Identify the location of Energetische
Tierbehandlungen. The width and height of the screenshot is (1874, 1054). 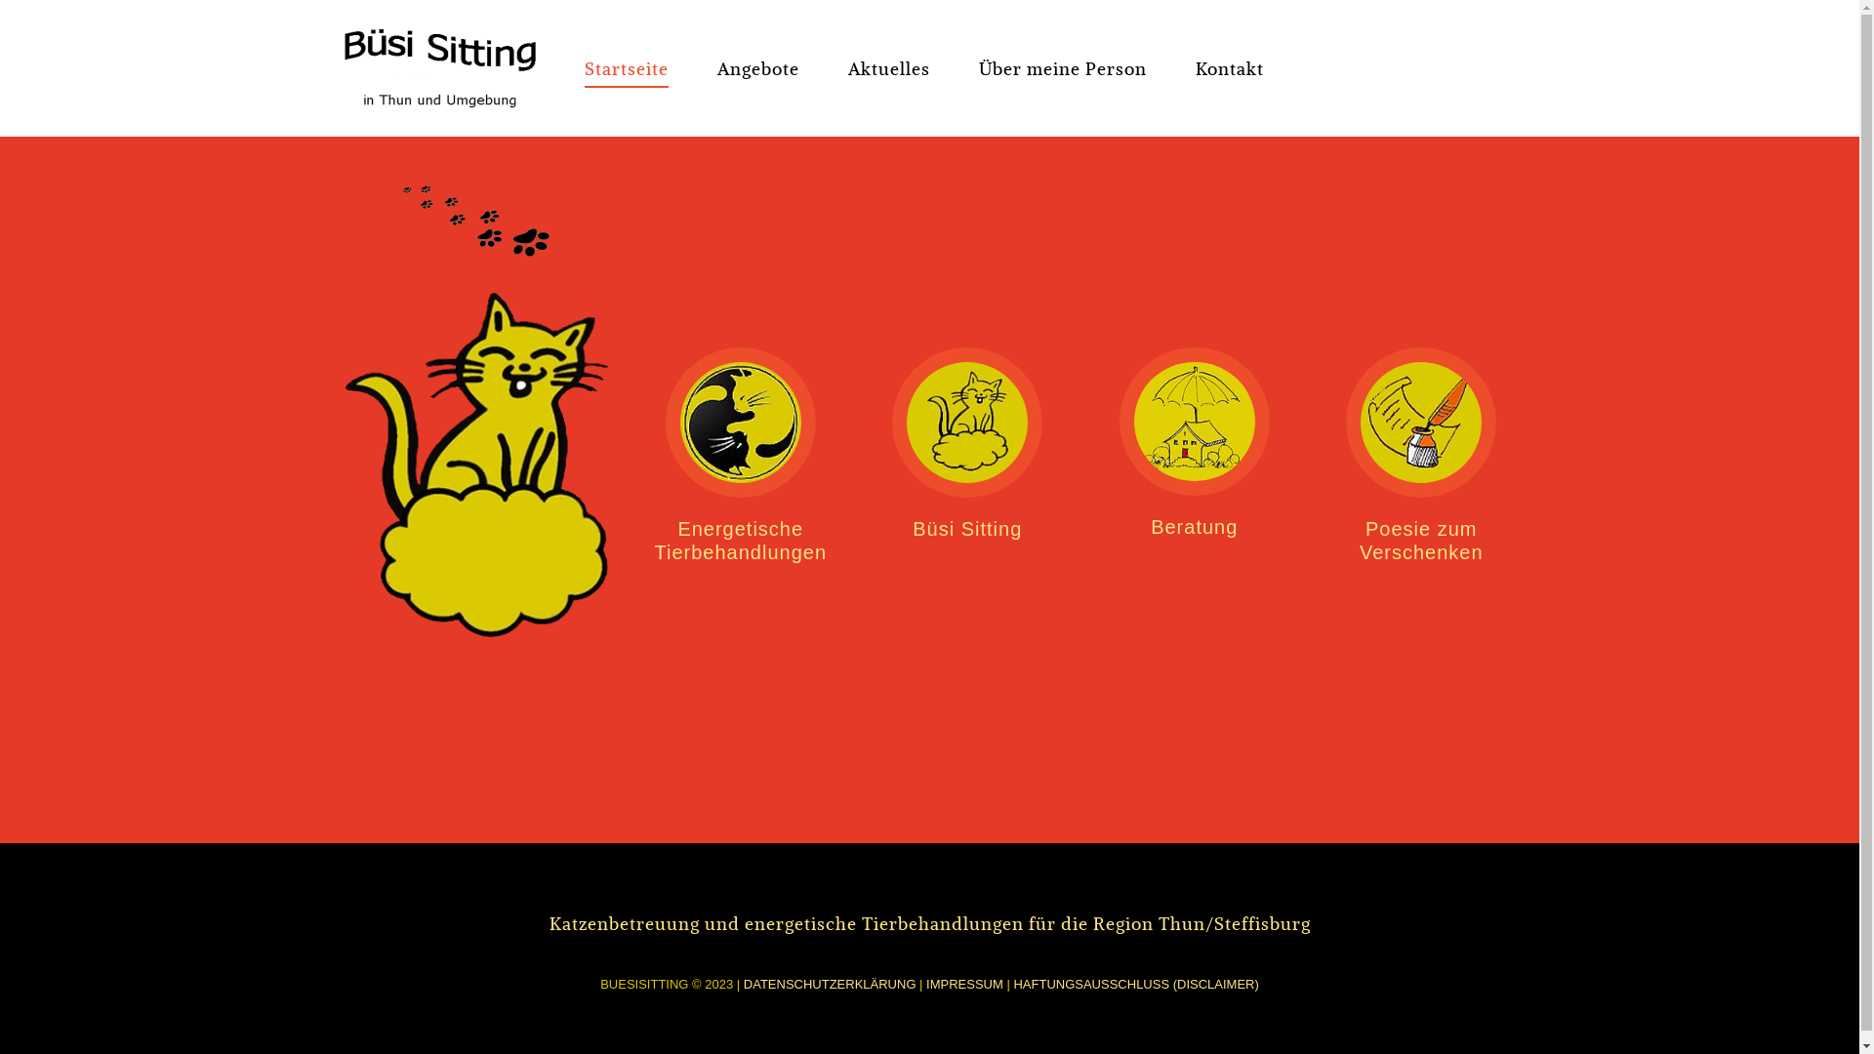
(740, 456).